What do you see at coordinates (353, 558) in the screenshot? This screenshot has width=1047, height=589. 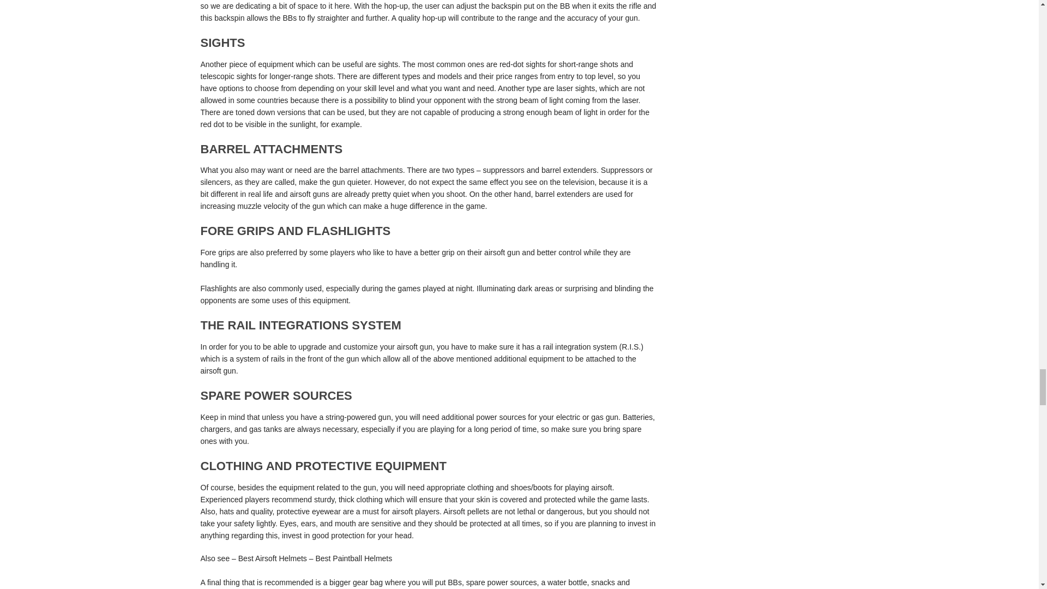 I see `Best Paintball Helmets` at bounding box center [353, 558].